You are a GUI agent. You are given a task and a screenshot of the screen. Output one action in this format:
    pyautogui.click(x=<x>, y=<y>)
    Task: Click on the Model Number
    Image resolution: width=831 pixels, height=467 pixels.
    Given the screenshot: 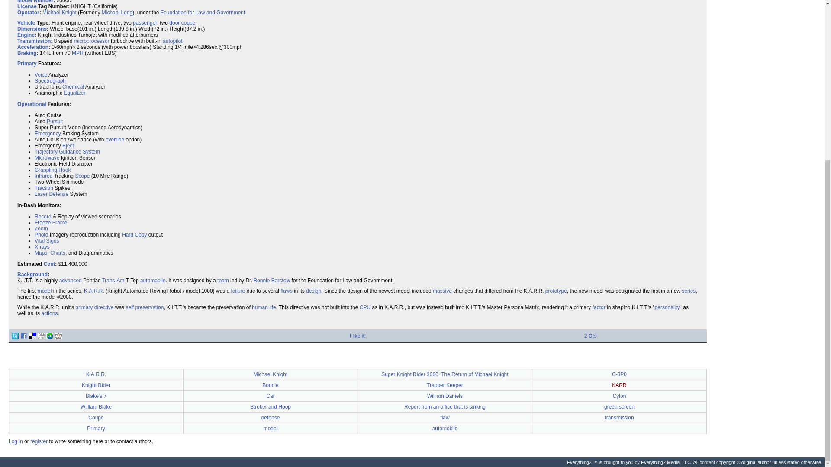 What is the action you would take?
    pyautogui.click(x=35, y=2)
    